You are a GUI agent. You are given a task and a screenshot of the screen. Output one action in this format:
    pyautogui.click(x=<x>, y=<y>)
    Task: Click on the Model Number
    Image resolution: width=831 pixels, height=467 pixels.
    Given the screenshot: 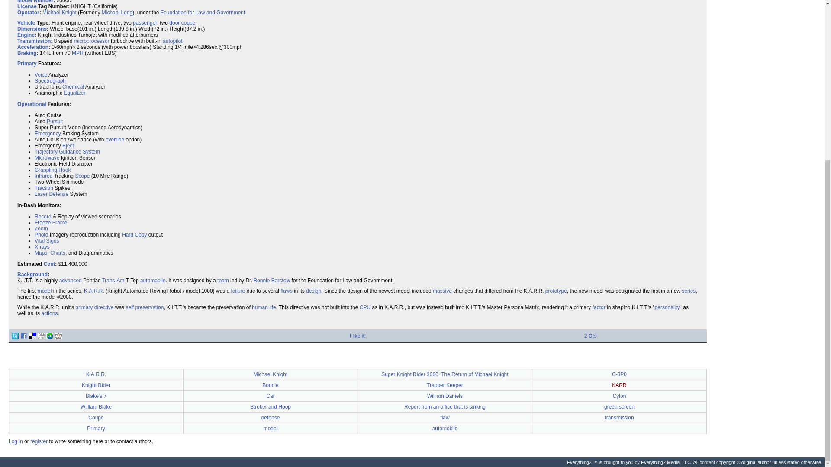 What is the action you would take?
    pyautogui.click(x=35, y=2)
    